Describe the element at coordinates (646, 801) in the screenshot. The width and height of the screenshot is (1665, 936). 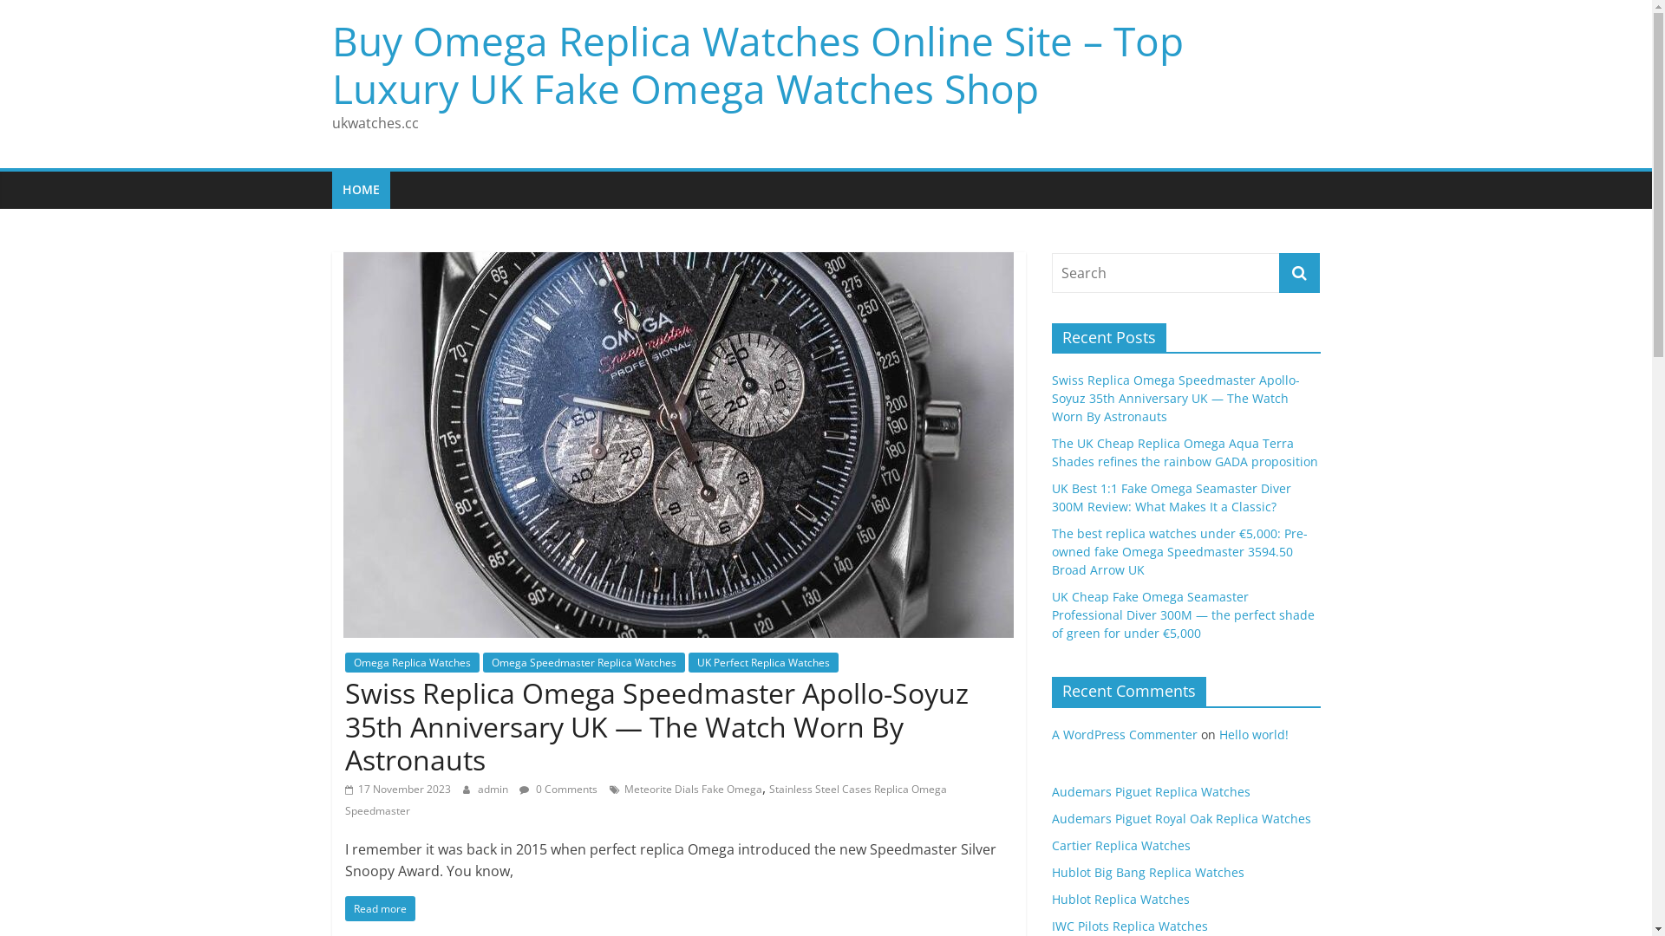
I see `Stainless Steel Cases Replica Omega Speedmaster` at that location.